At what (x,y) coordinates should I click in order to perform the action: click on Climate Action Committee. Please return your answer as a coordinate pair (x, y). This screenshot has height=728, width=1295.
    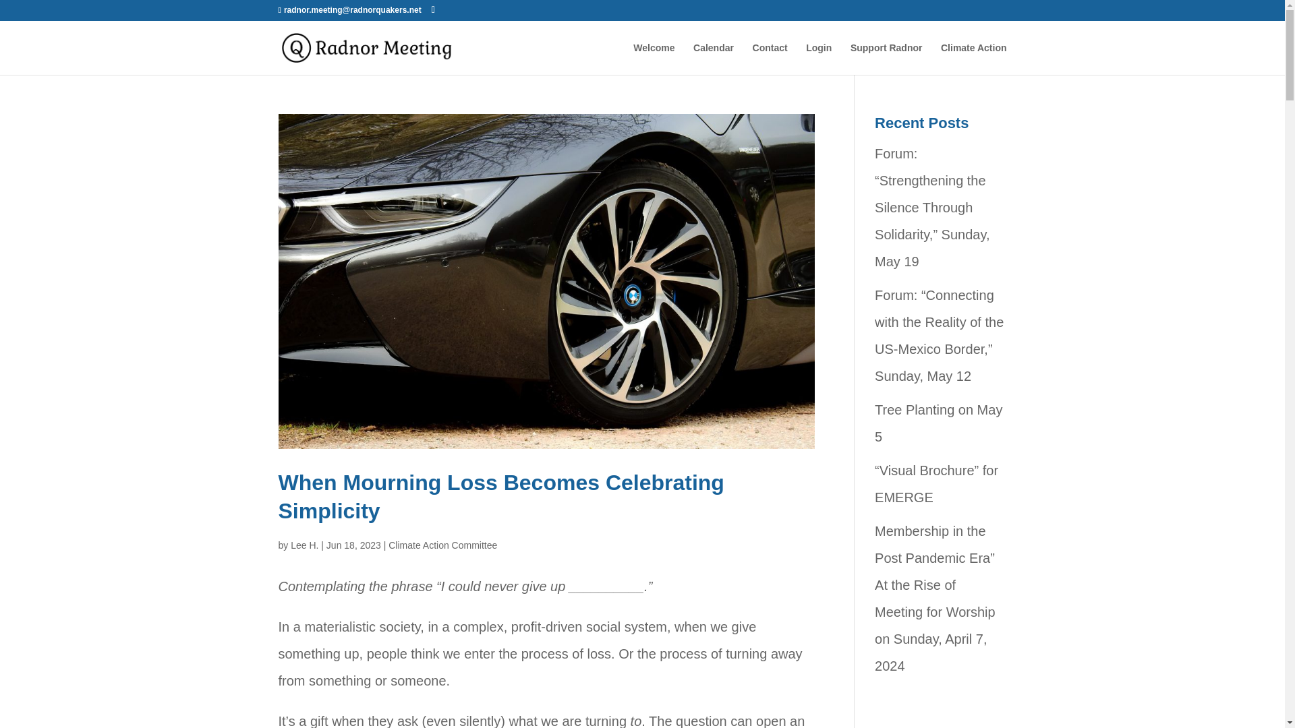
    Looking at the image, I should click on (442, 545).